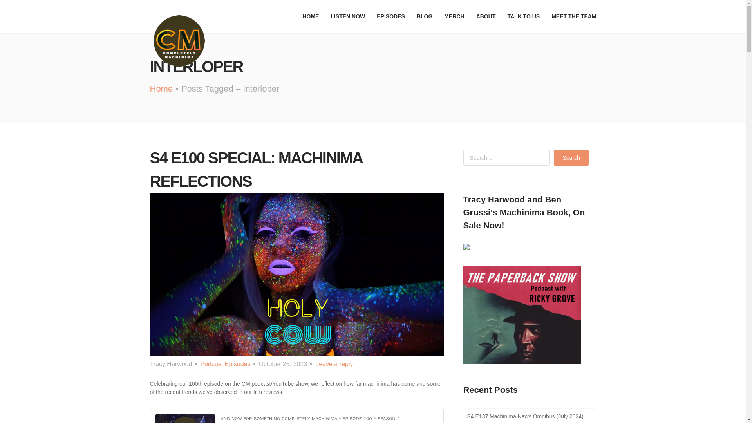 The width and height of the screenshot is (752, 423). I want to click on BLOG, so click(425, 16).